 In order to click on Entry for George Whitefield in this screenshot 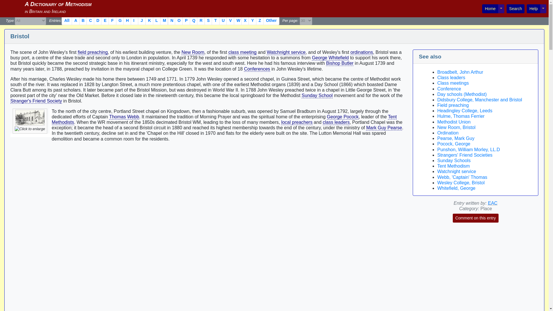, I will do `click(330, 58)`.